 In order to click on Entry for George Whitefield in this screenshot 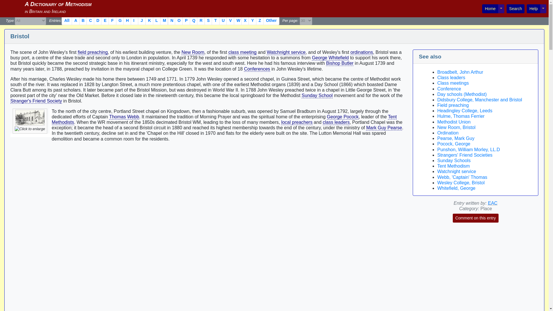, I will do `click(330, 58)`.